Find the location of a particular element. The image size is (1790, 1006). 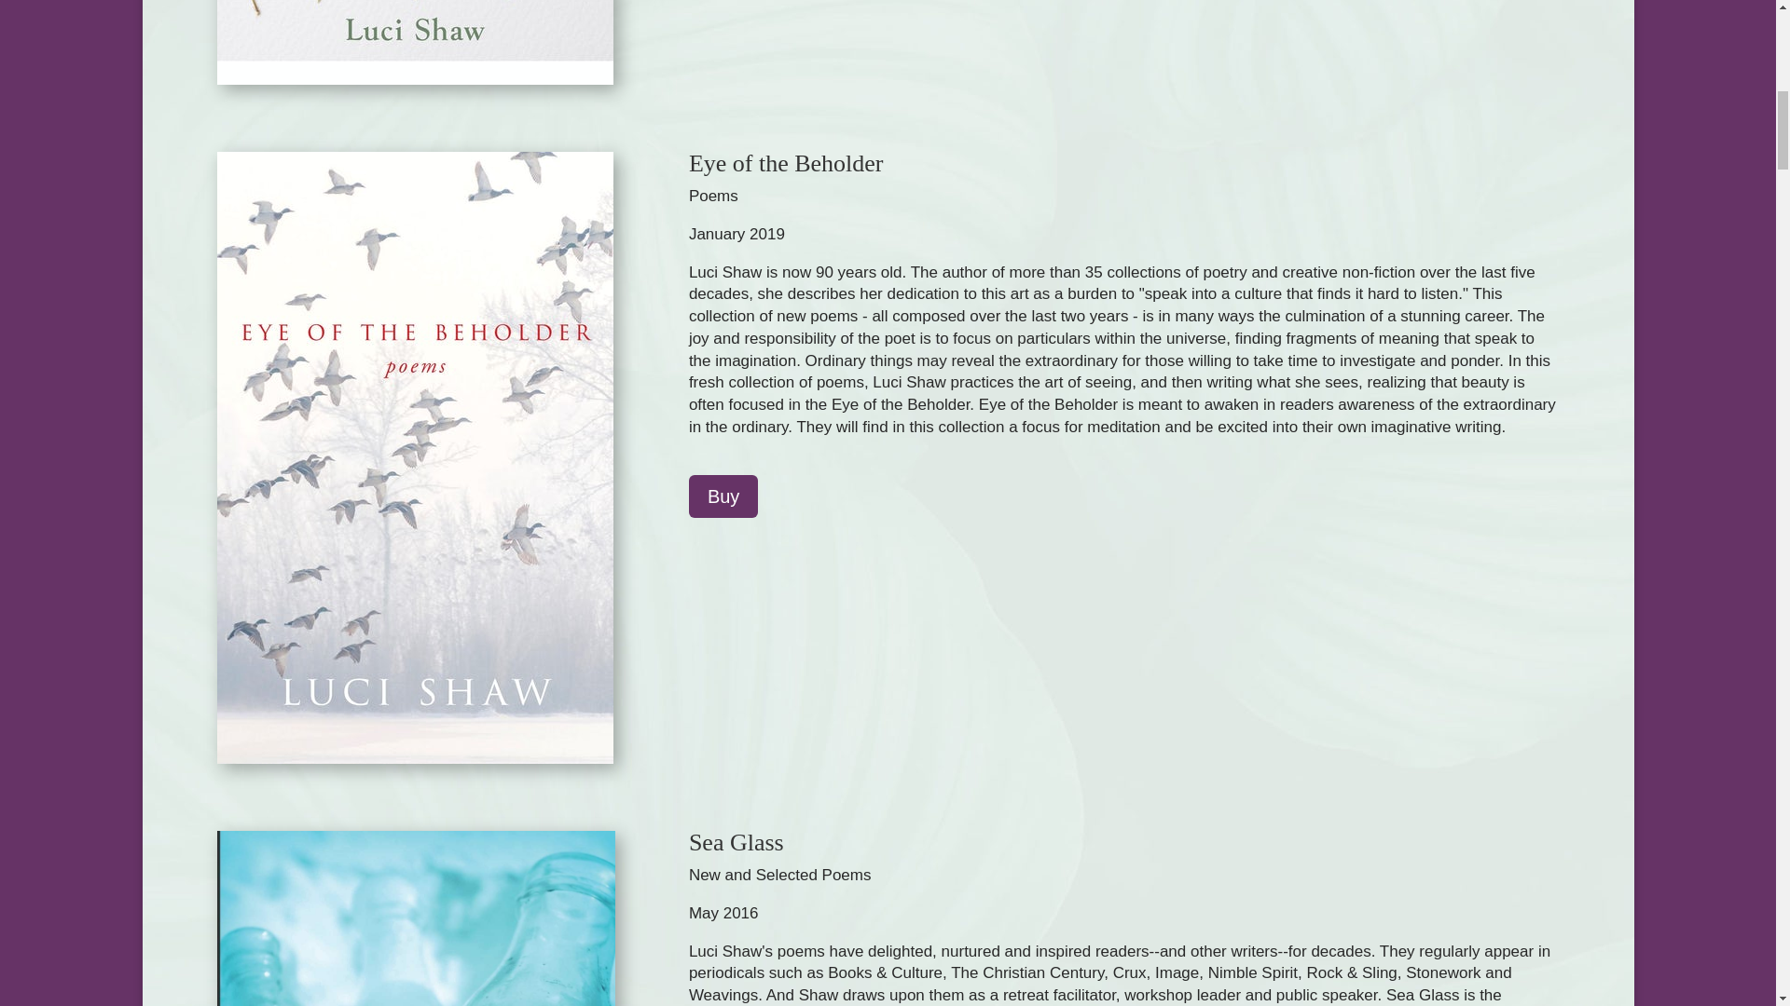

the-generosity-poems is located at coordinates (414, 42).